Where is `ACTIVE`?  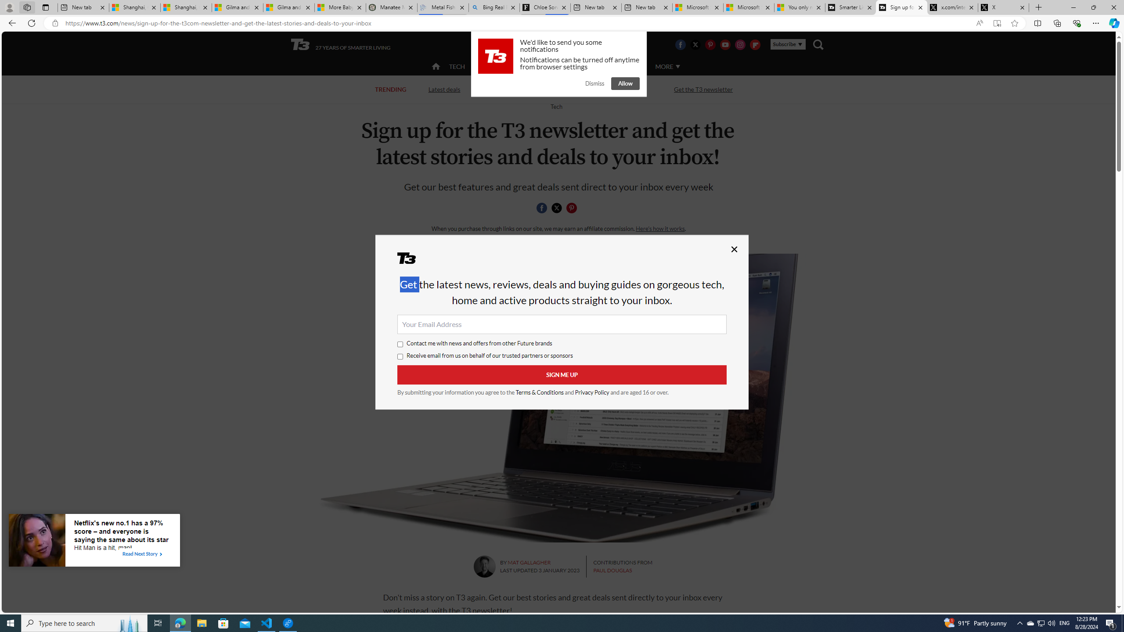
ACTIVE is located at coordinates (494, 67).